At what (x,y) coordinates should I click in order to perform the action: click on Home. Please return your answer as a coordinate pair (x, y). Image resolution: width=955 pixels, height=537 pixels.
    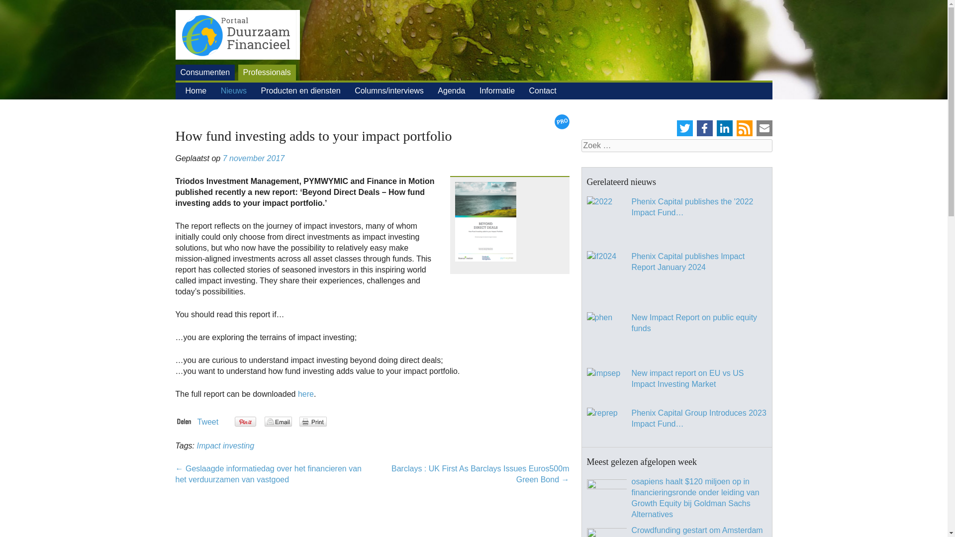
    Looking at the image, I should click on (195, 90).